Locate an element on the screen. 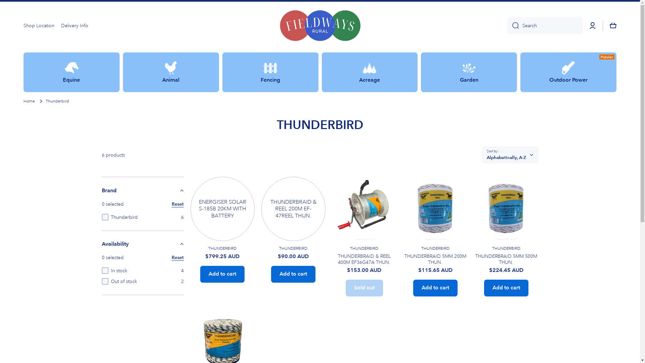 This screenshot has height=363, width=645. Reset is located at coordinates (177, 204).